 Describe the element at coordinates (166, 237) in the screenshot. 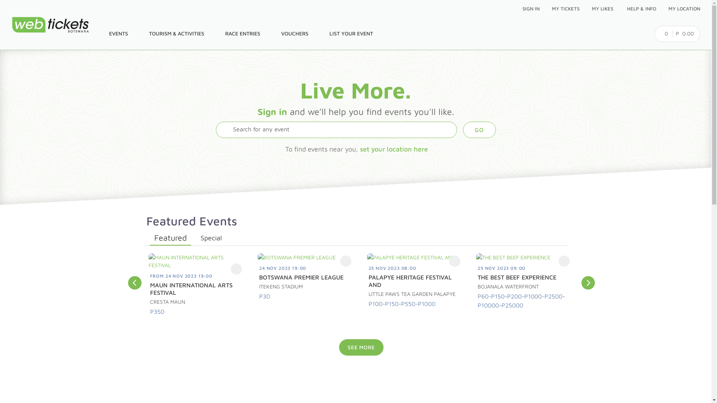

I see `Featured` at that location.